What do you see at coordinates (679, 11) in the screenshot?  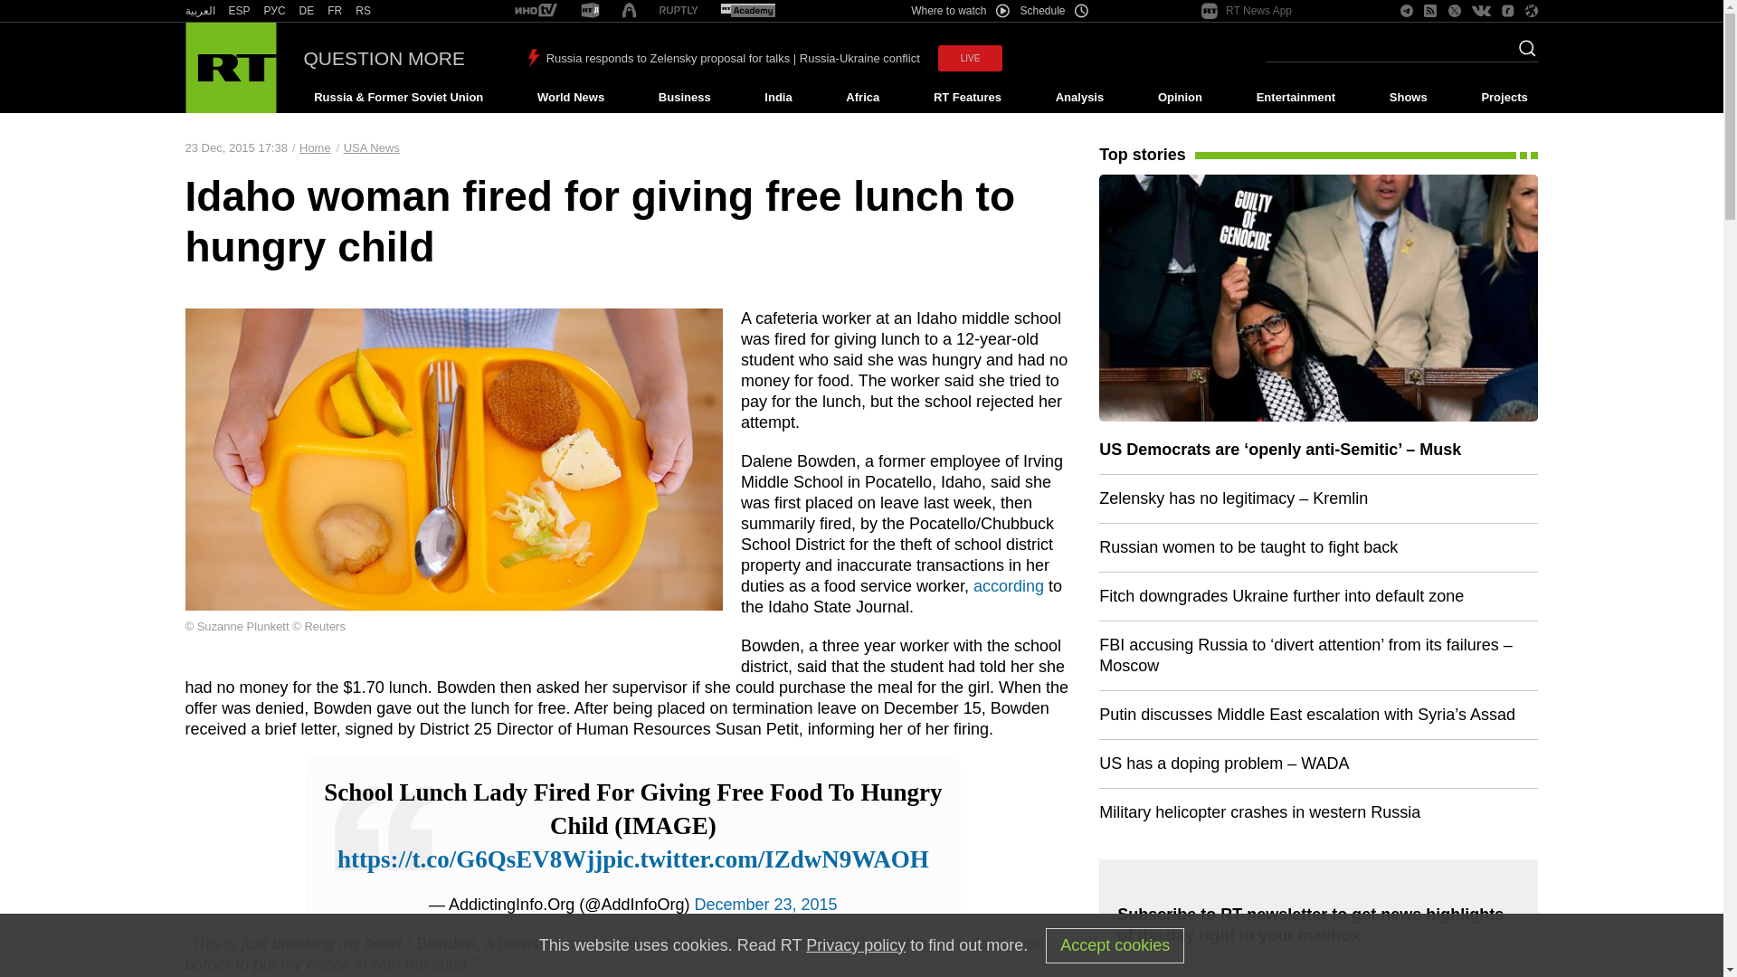 I see `RT ` at bounding box center [679, 11].